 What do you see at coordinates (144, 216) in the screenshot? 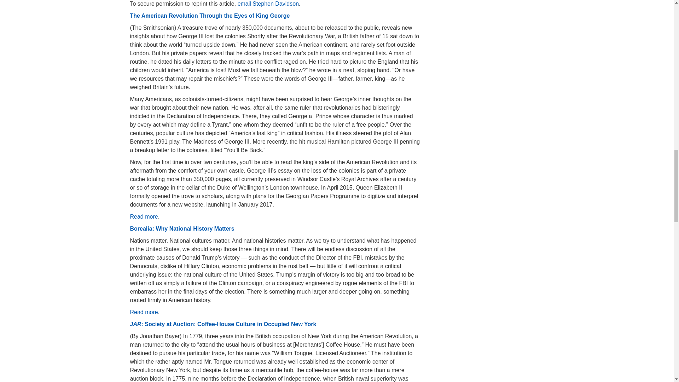
I see `Read more` at bounding box center [144, 216].